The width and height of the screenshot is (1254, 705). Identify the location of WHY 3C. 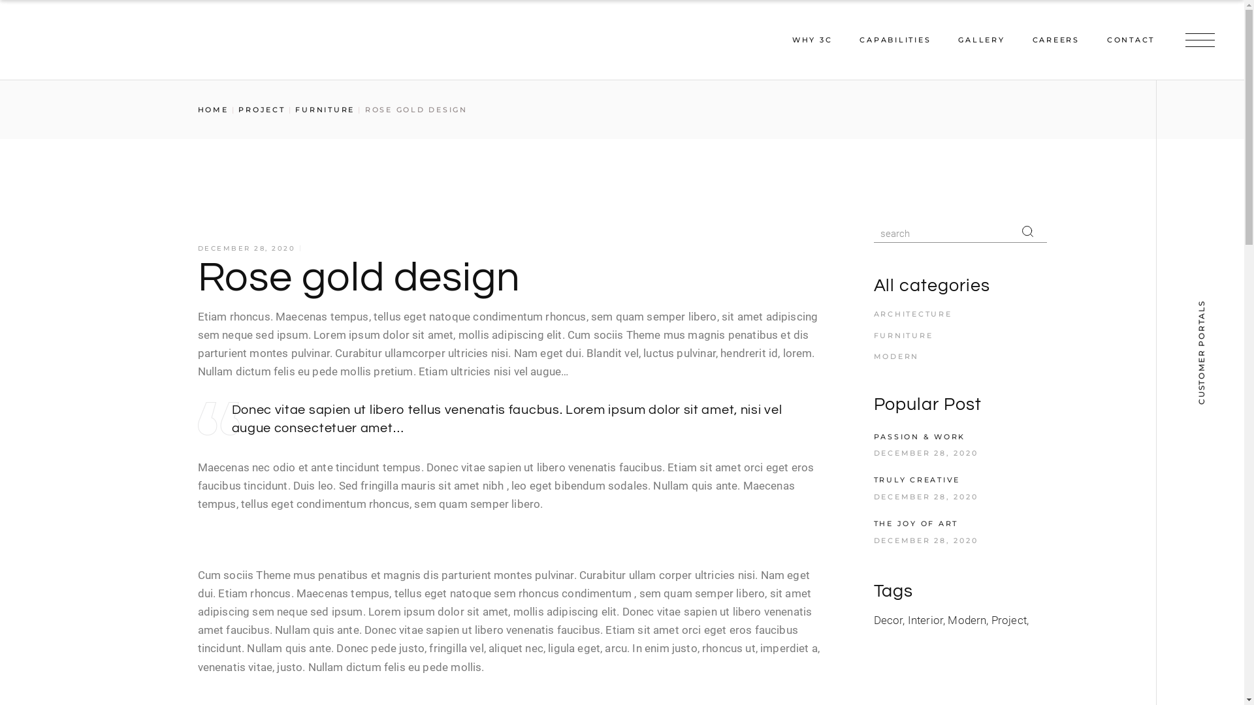
(812, 40).